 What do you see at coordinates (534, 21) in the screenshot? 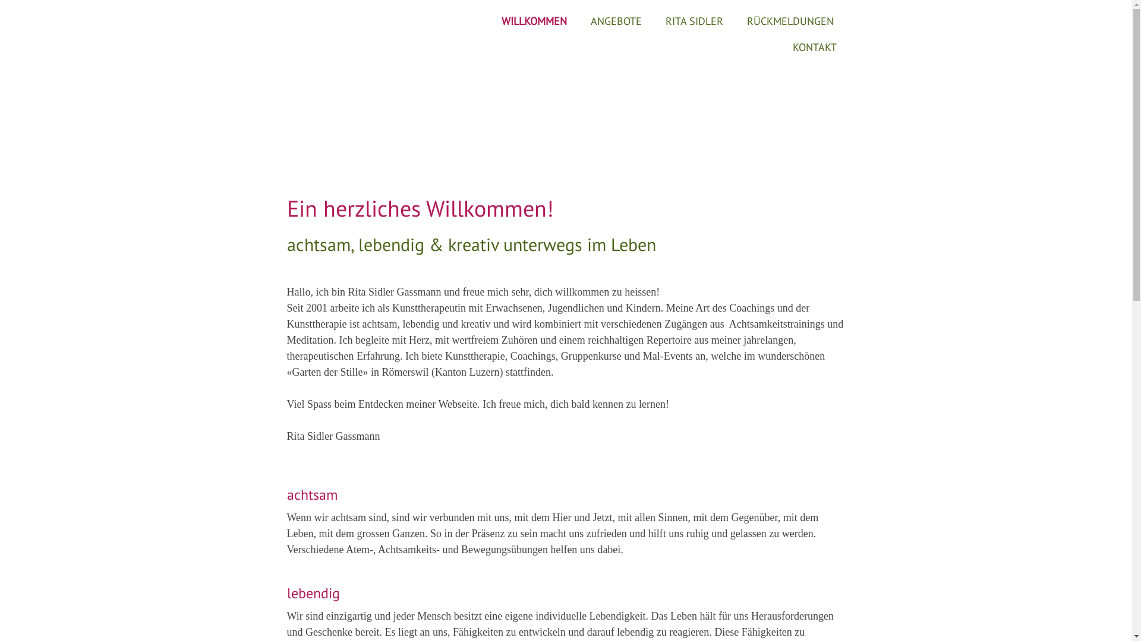
I see `WILLKOMMEN` at bounding box center [534, 21].